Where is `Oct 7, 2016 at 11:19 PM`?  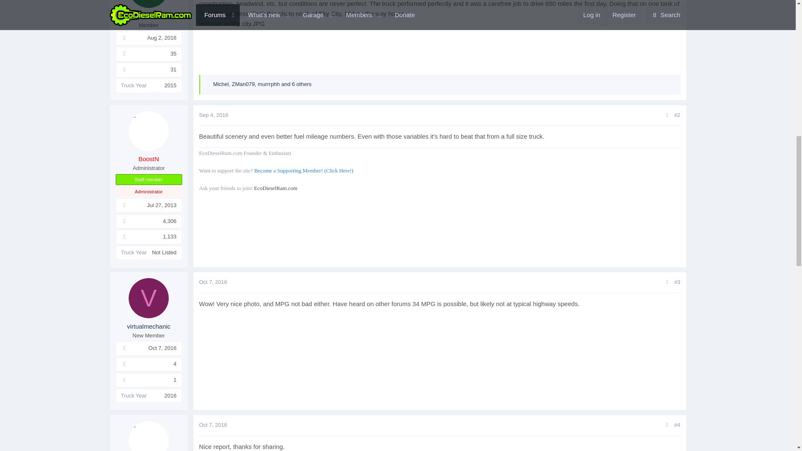 Oct 7, 2016 at 11:19 PM is located at coordinates (213, 282).